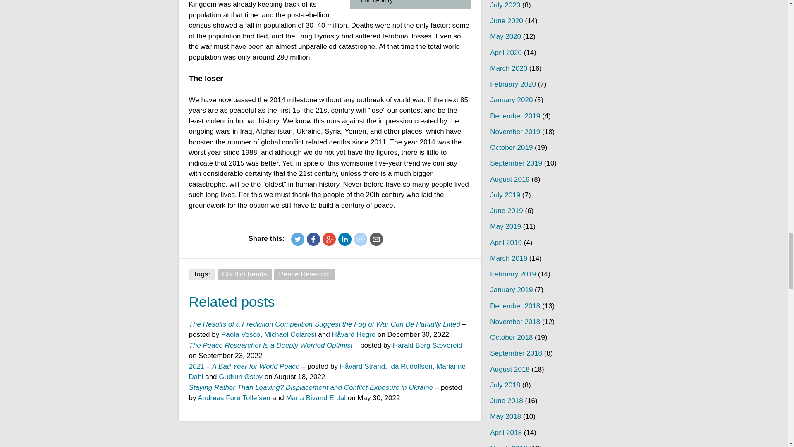  What do you see at coordinates (313, 239) in the screenshot?
I see `Click to share on Facebook` at bounding box center [313, 239].